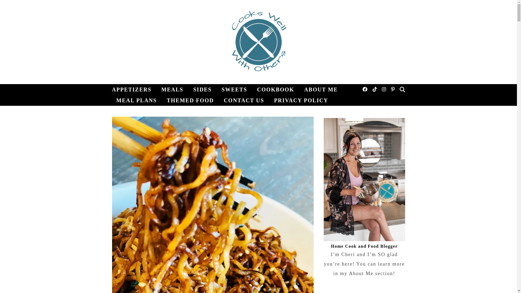 The height and width of the screenshot is (293, 521). I want to click on PRIVACY POLICY, so click(299, 100).